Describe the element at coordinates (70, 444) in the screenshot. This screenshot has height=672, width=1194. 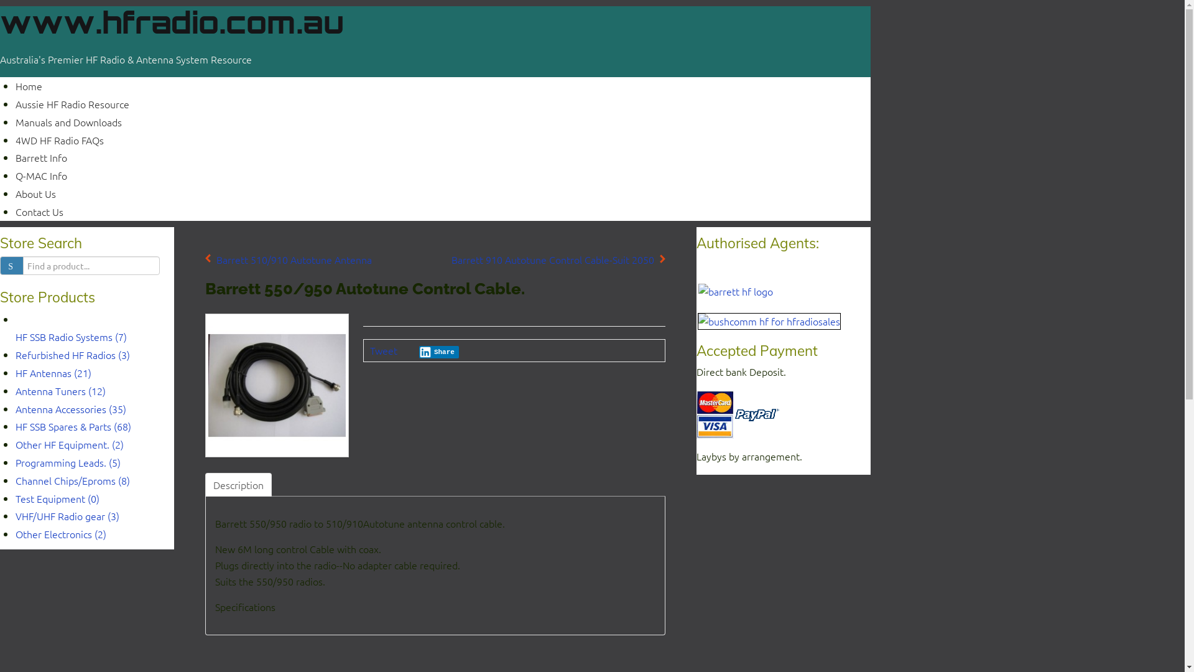
I see `Other HF Equipment. (2)` at that location.